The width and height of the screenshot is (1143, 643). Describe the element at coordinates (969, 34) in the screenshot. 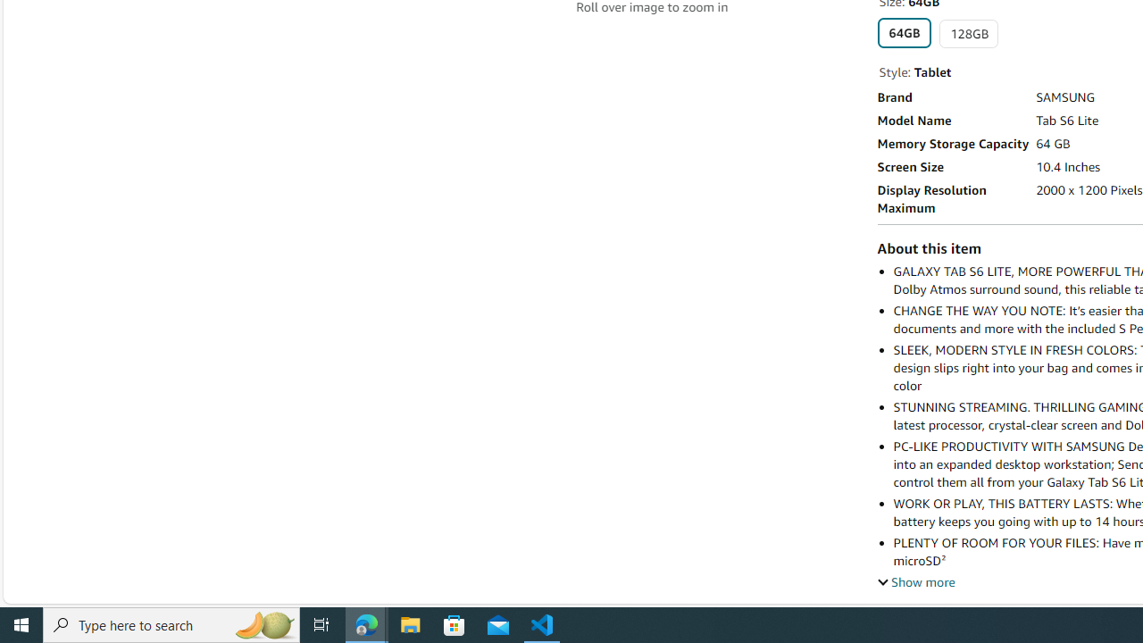

I see `128GB` at that location.